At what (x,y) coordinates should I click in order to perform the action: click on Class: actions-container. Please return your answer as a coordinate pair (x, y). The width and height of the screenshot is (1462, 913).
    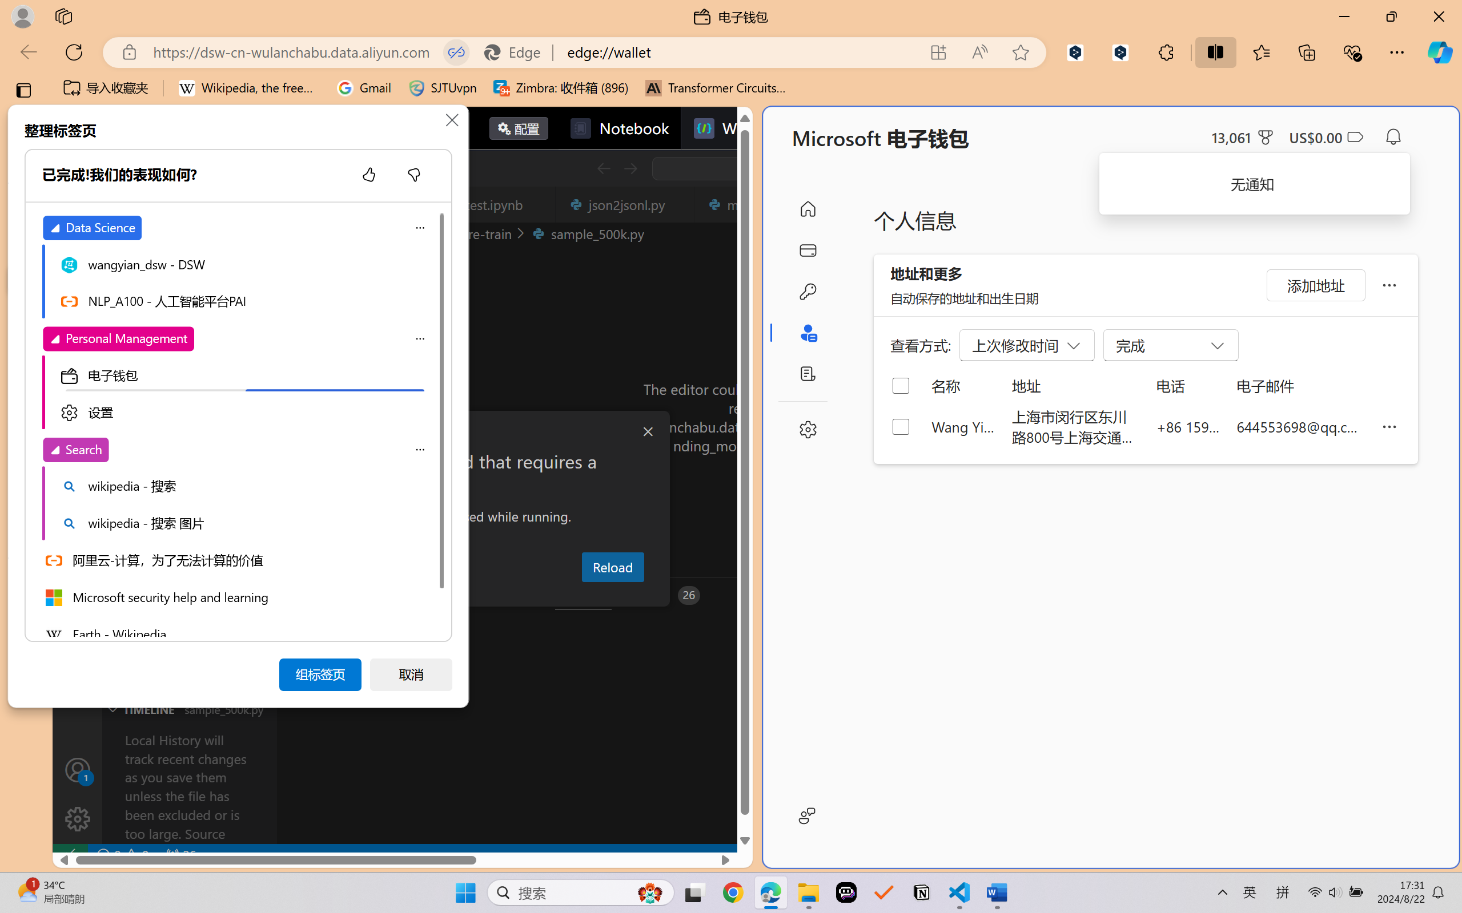
    Looking at the image, I should click on (756, 168).